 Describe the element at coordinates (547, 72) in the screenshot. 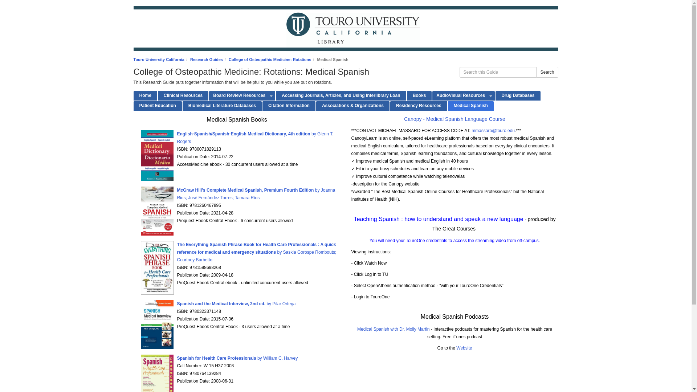

I see `Search` at that location.